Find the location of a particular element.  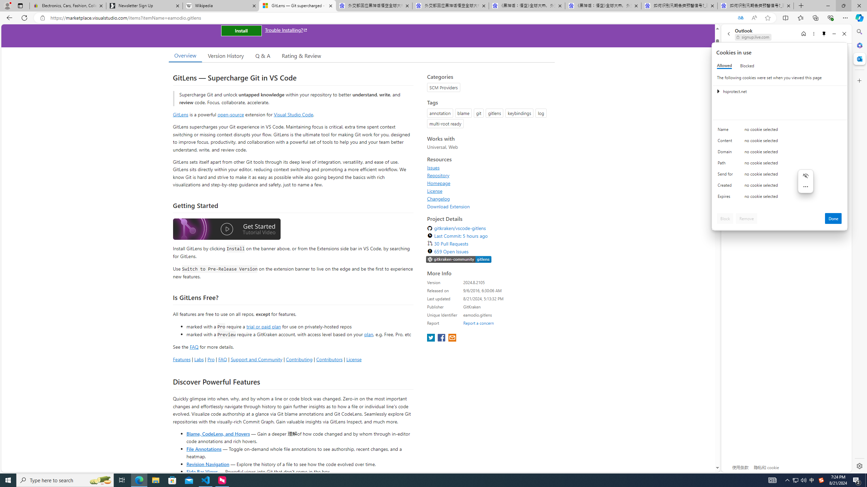

no cookie selected is located at coordinates (793, 198).